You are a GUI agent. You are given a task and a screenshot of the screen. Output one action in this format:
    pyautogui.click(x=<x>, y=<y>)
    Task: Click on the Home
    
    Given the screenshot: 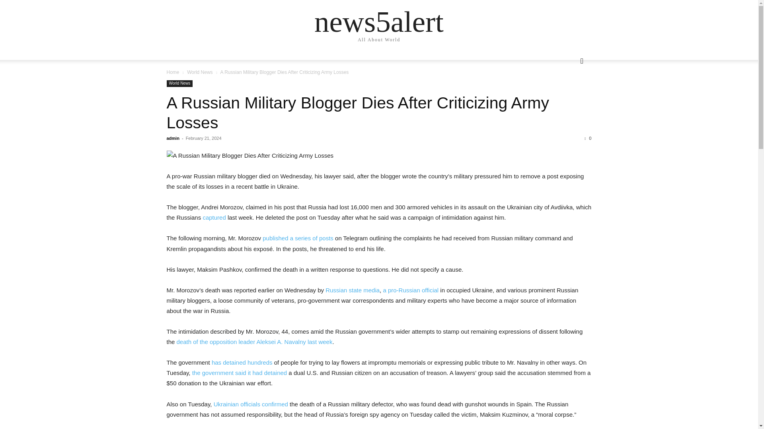 What is the action you would take?
    pyautogui.click(x=173, y=72)
    